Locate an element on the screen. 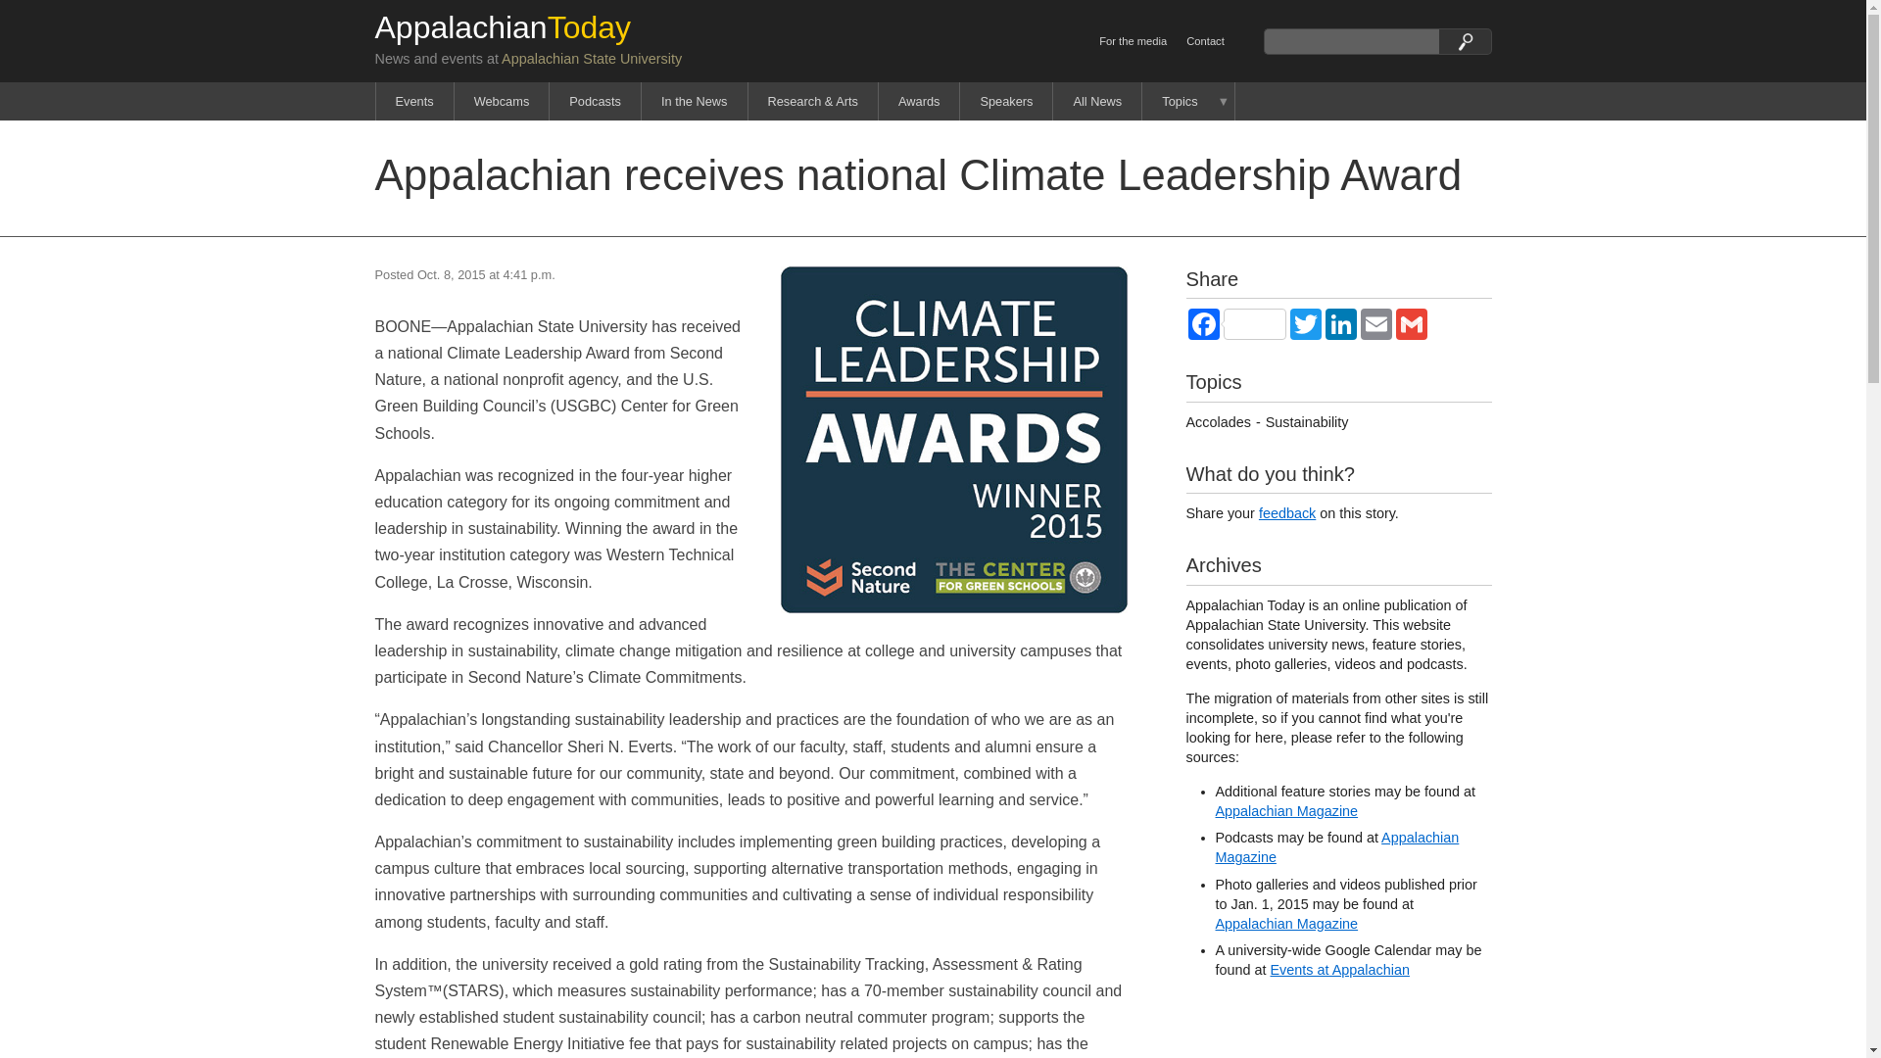 The height and width of the screenshot is (1058, 1881). Contact is located at coordinates (1205, 40).